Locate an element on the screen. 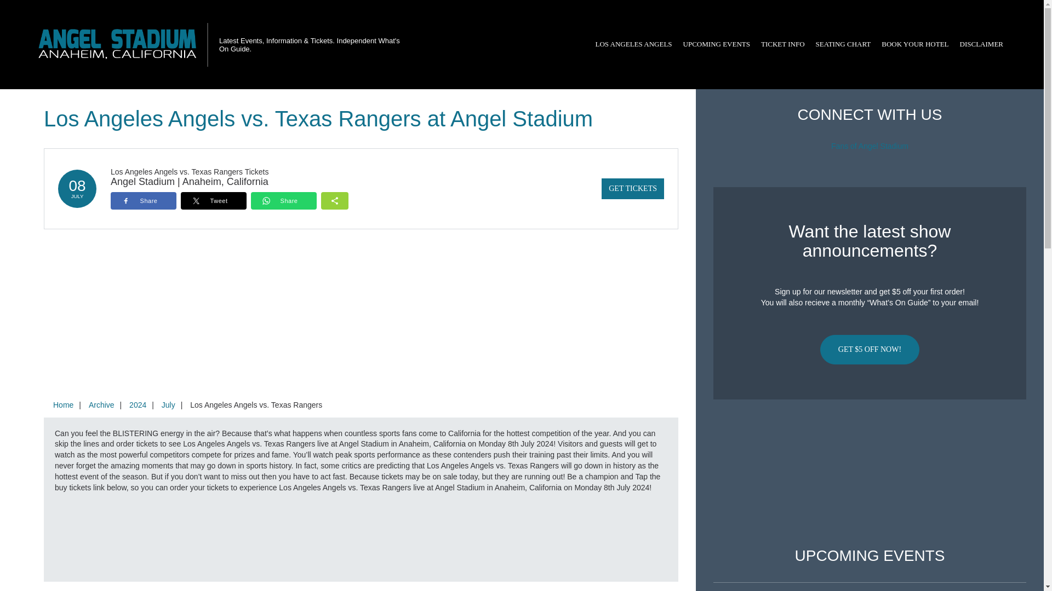 This screenshot has width=1052, height=591. Home is located at coordinates (63, 405).